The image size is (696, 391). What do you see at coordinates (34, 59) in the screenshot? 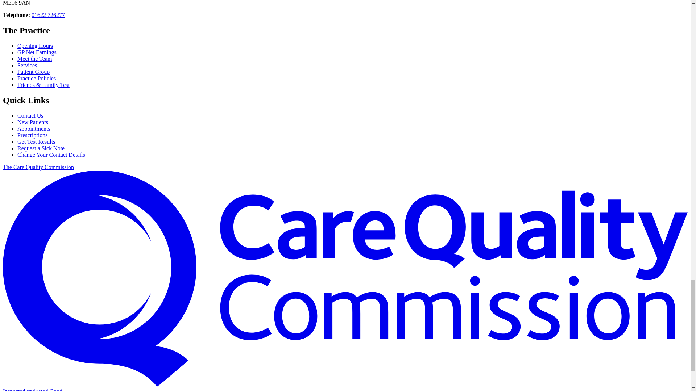
I see `Meet the Team` at bounding box center [34, 59].